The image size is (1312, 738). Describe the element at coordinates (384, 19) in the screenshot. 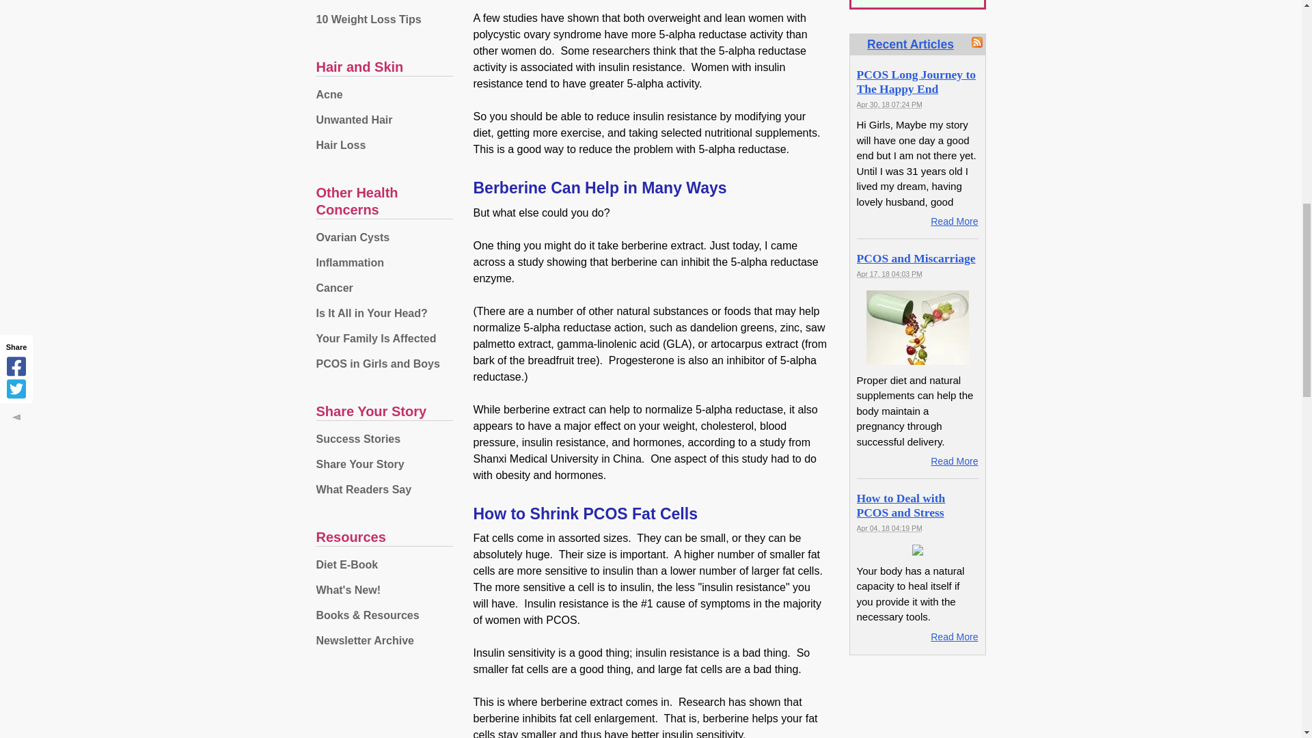

I see `10 Weight Loss Tips` at that location.